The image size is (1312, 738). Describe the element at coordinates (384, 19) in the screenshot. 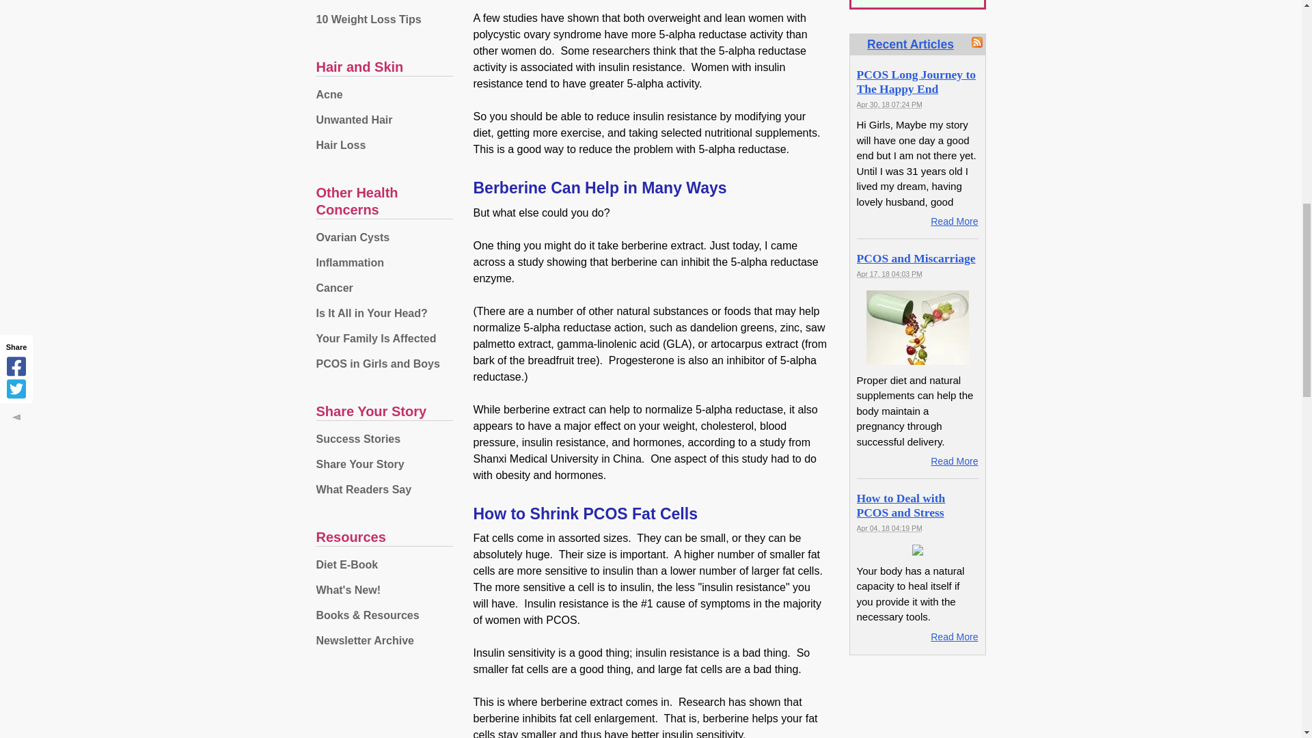

I see `10 Weight Loss Tips` at that location.